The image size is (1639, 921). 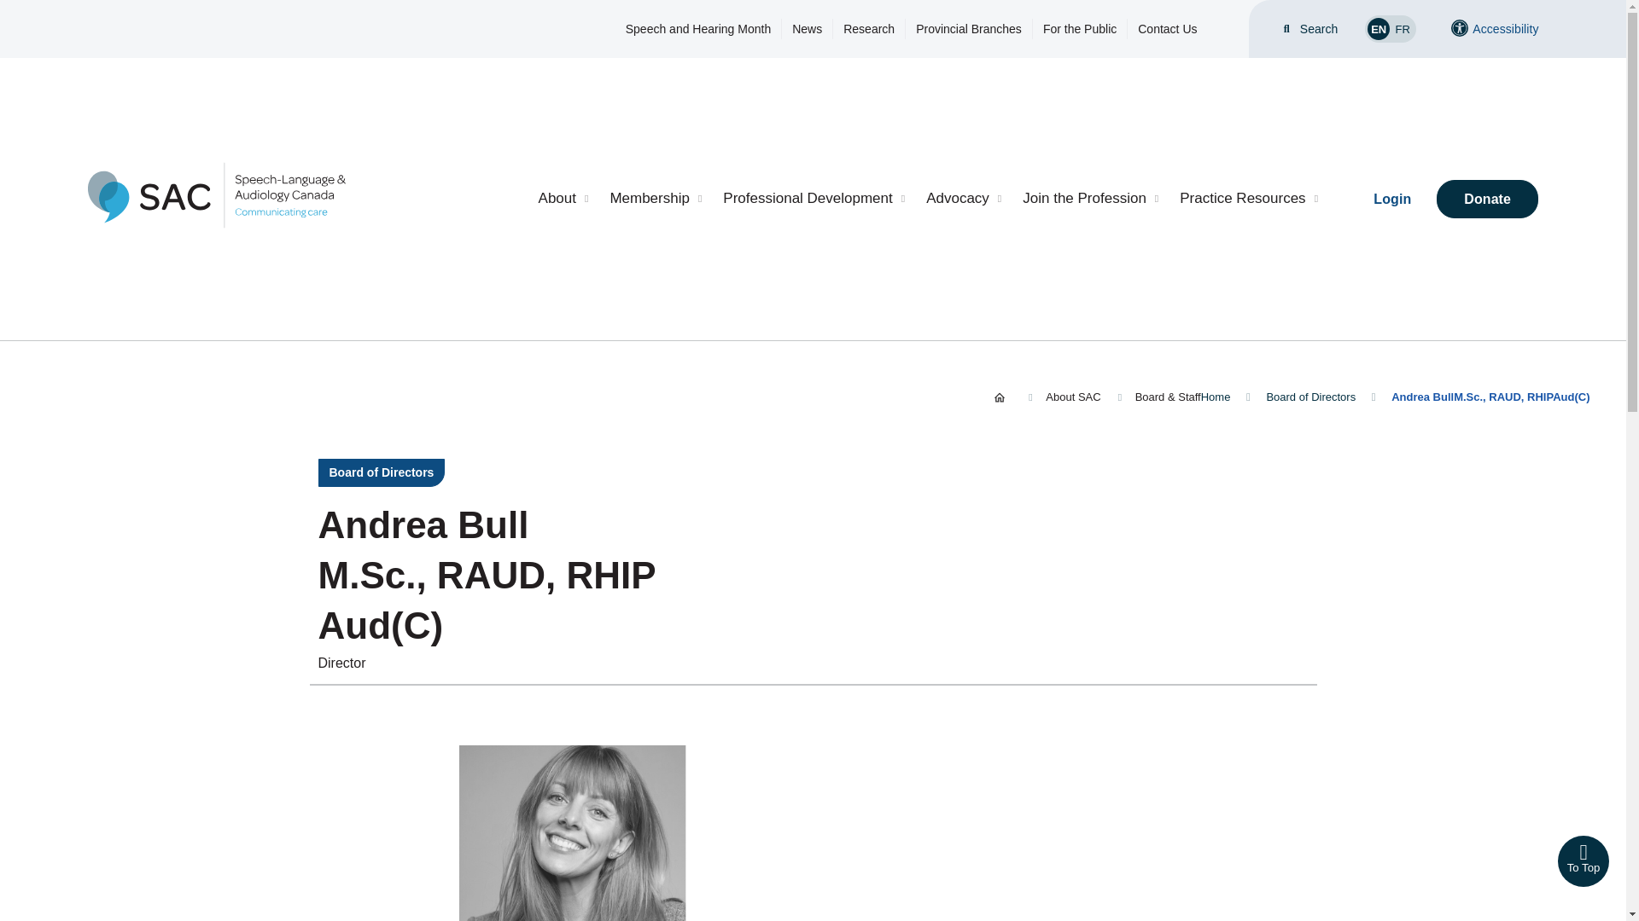 I want to click on Contact Us, so click(x=1166, y=29).